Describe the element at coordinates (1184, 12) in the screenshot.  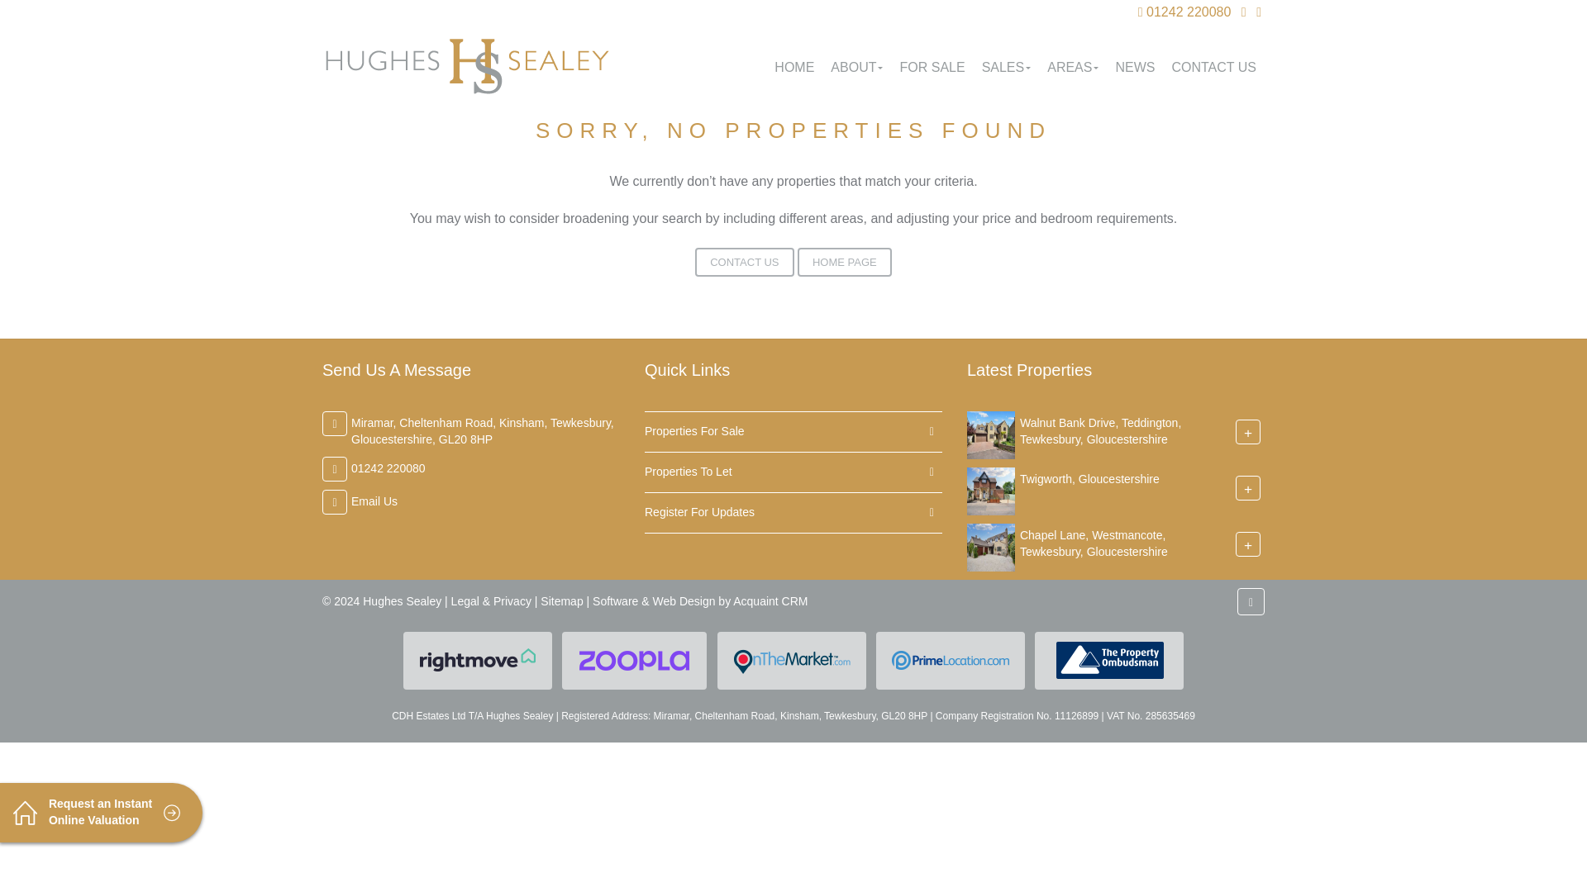
I see `01242 220080` at that location.